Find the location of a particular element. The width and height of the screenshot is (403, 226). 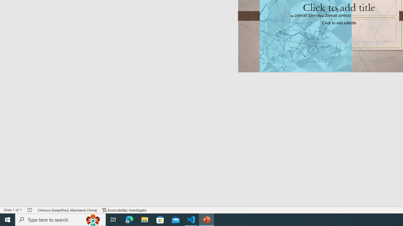

TextBox 61 is located at coordinates (338, 16).